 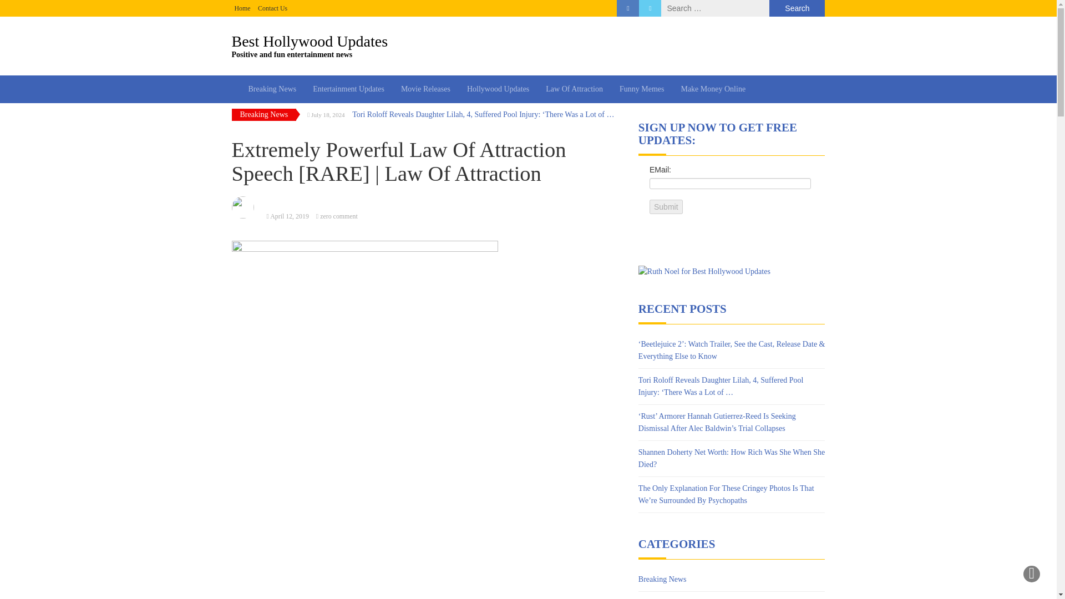 I want to click on Entertainment Updates, so click(x=713, y=89).